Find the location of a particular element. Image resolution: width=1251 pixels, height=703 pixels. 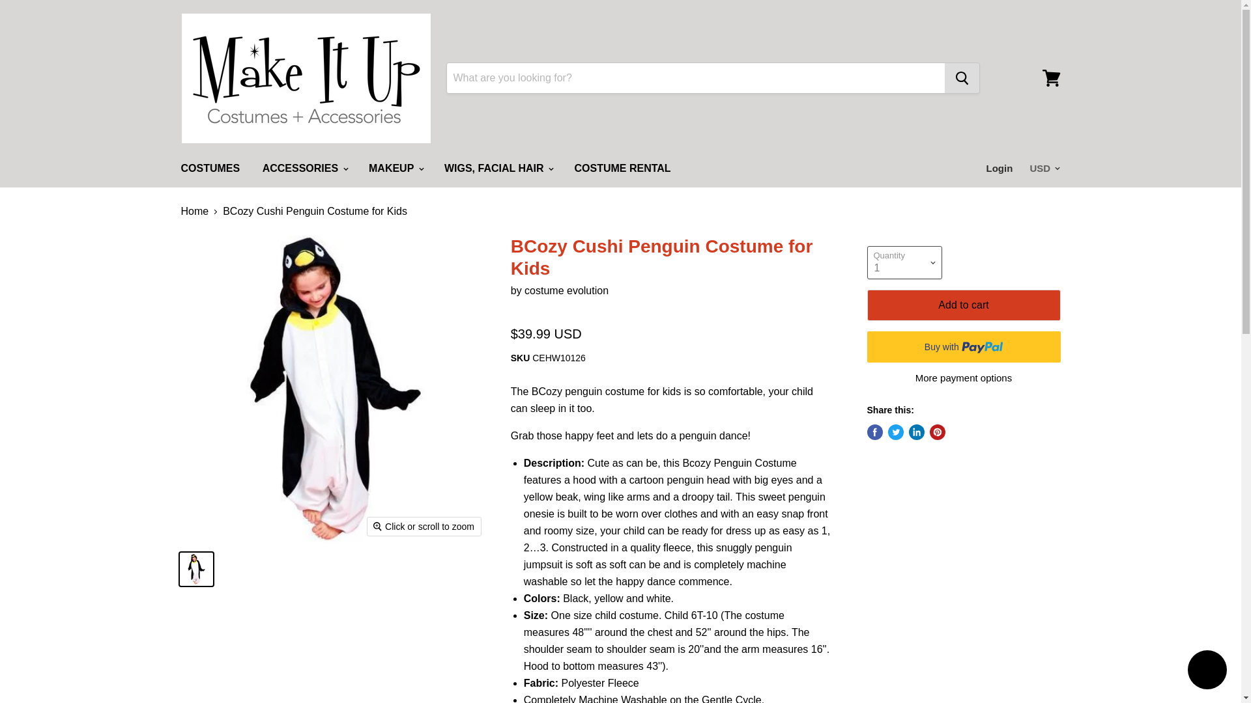

View cart is located at coordinates (1051, 78).